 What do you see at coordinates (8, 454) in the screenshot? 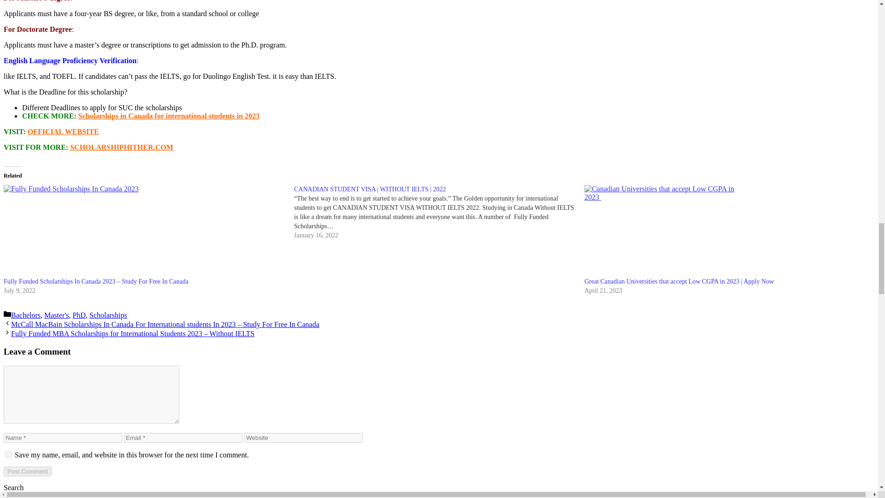
I see `yes` at bounding box center [8, 454].